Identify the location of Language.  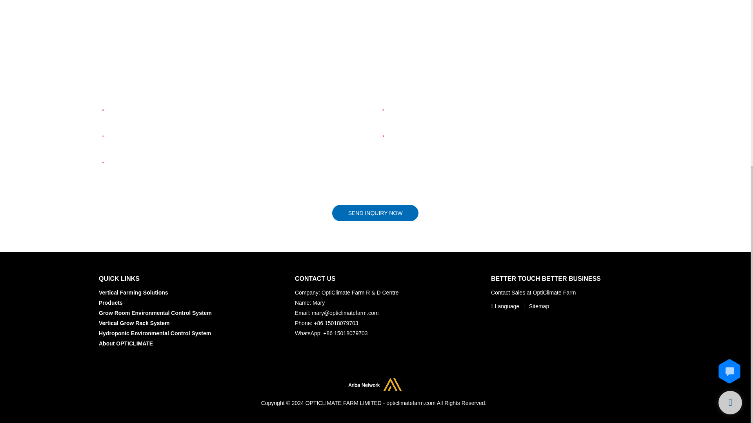
(506, 306).